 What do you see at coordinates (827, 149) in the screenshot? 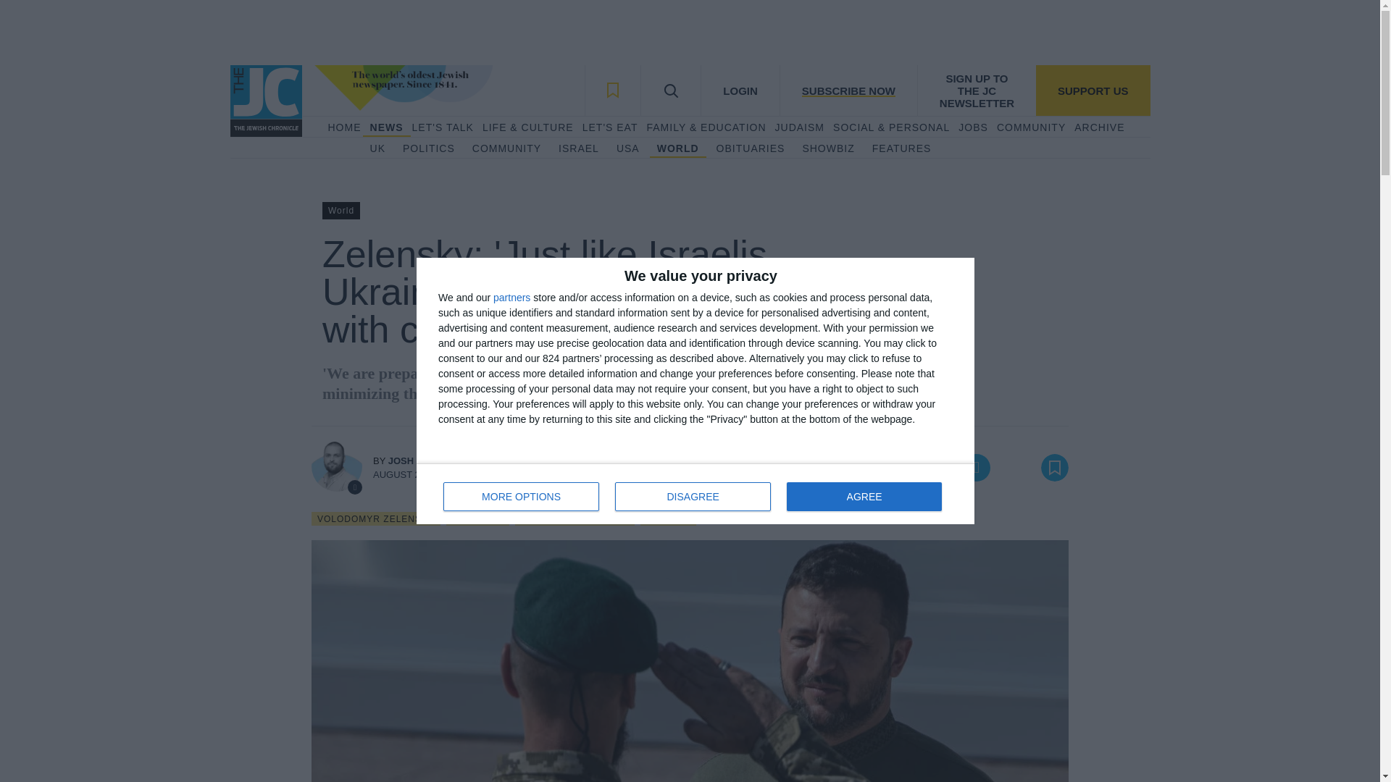
I see `SHOWBIZ` at bounding box center [827, 149].